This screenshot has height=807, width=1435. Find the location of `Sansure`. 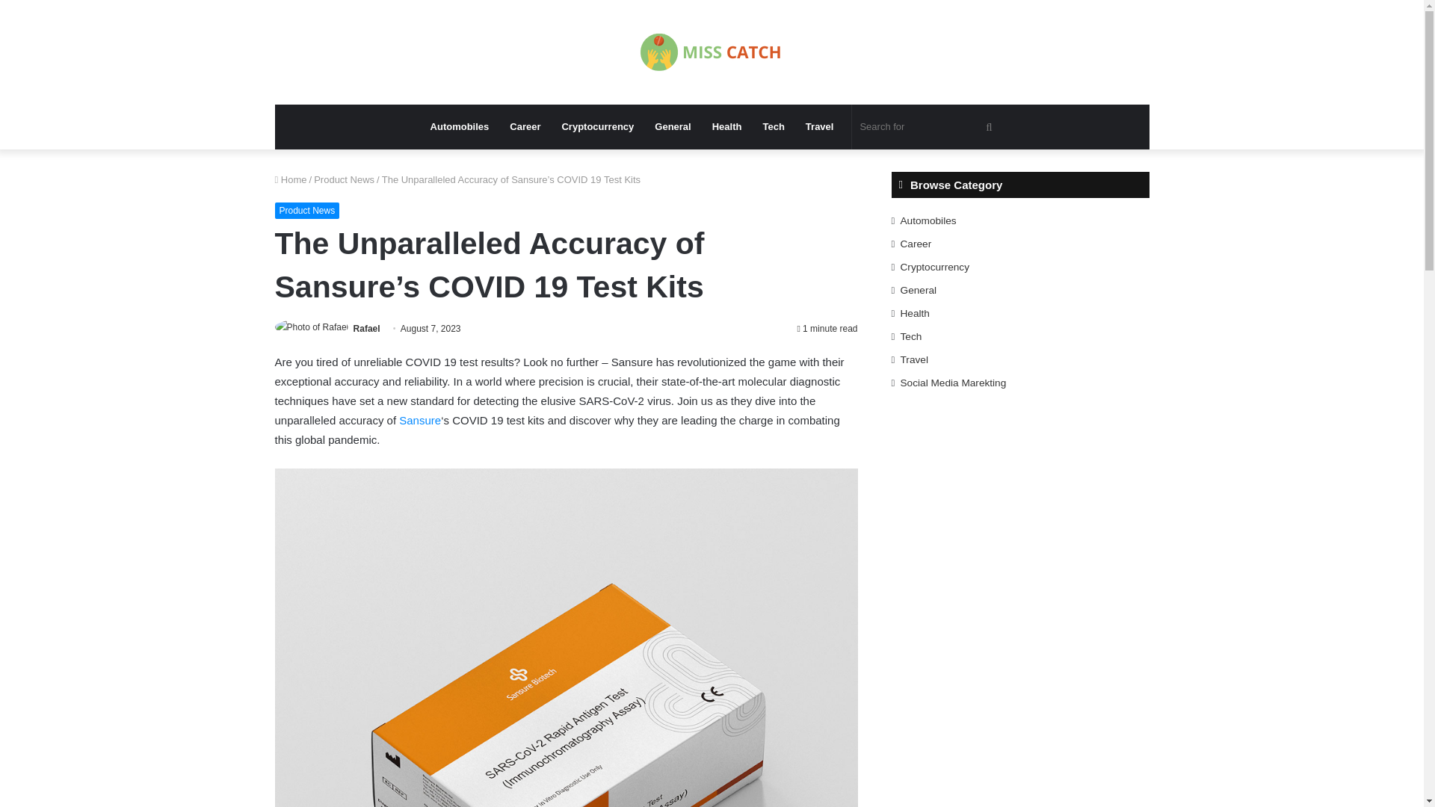

Sansure is located at coordinates (419, 420).